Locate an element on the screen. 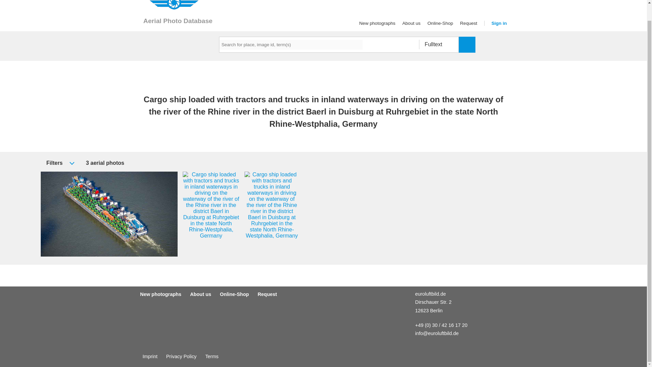 The height and width of the screenshot is (367, 652). Copy search link is located at coordinates (130, 162).